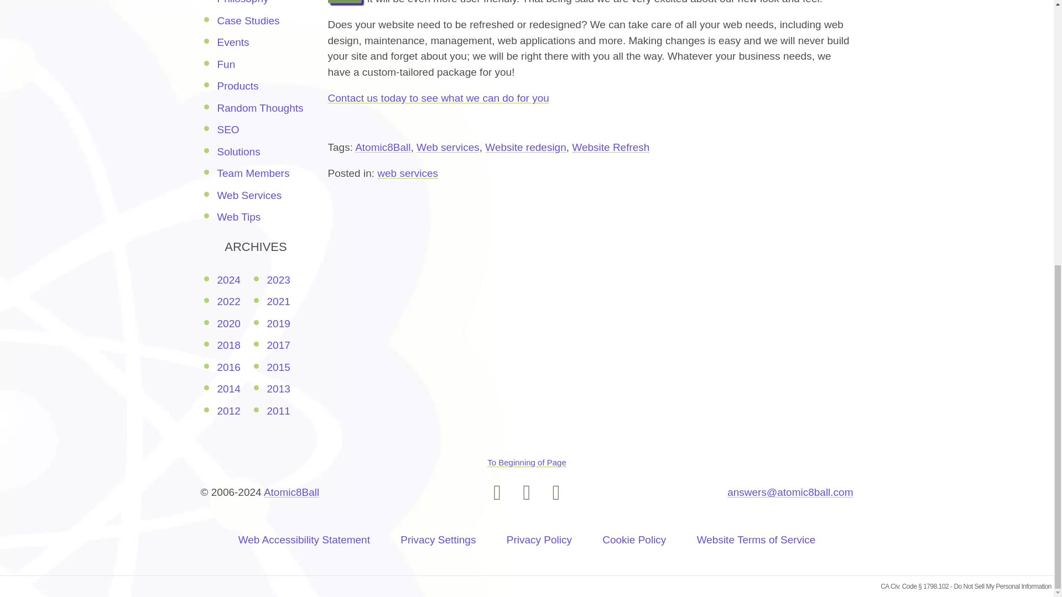 The width and height of the screenshot is (1062, 597). I want to click on Business Philosophy, so click(242, 2).